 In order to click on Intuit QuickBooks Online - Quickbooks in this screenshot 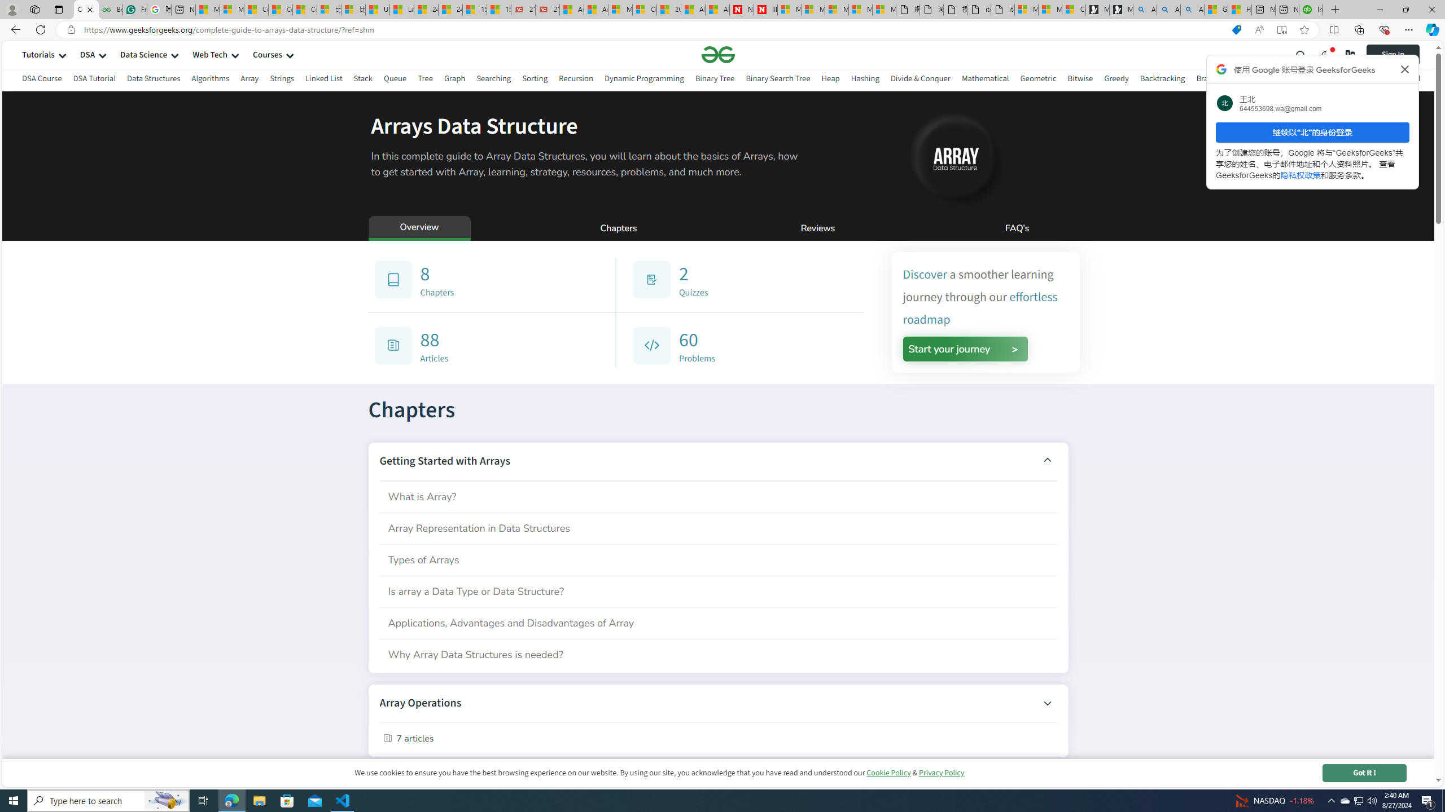, I will do `click(1311, 10)`.